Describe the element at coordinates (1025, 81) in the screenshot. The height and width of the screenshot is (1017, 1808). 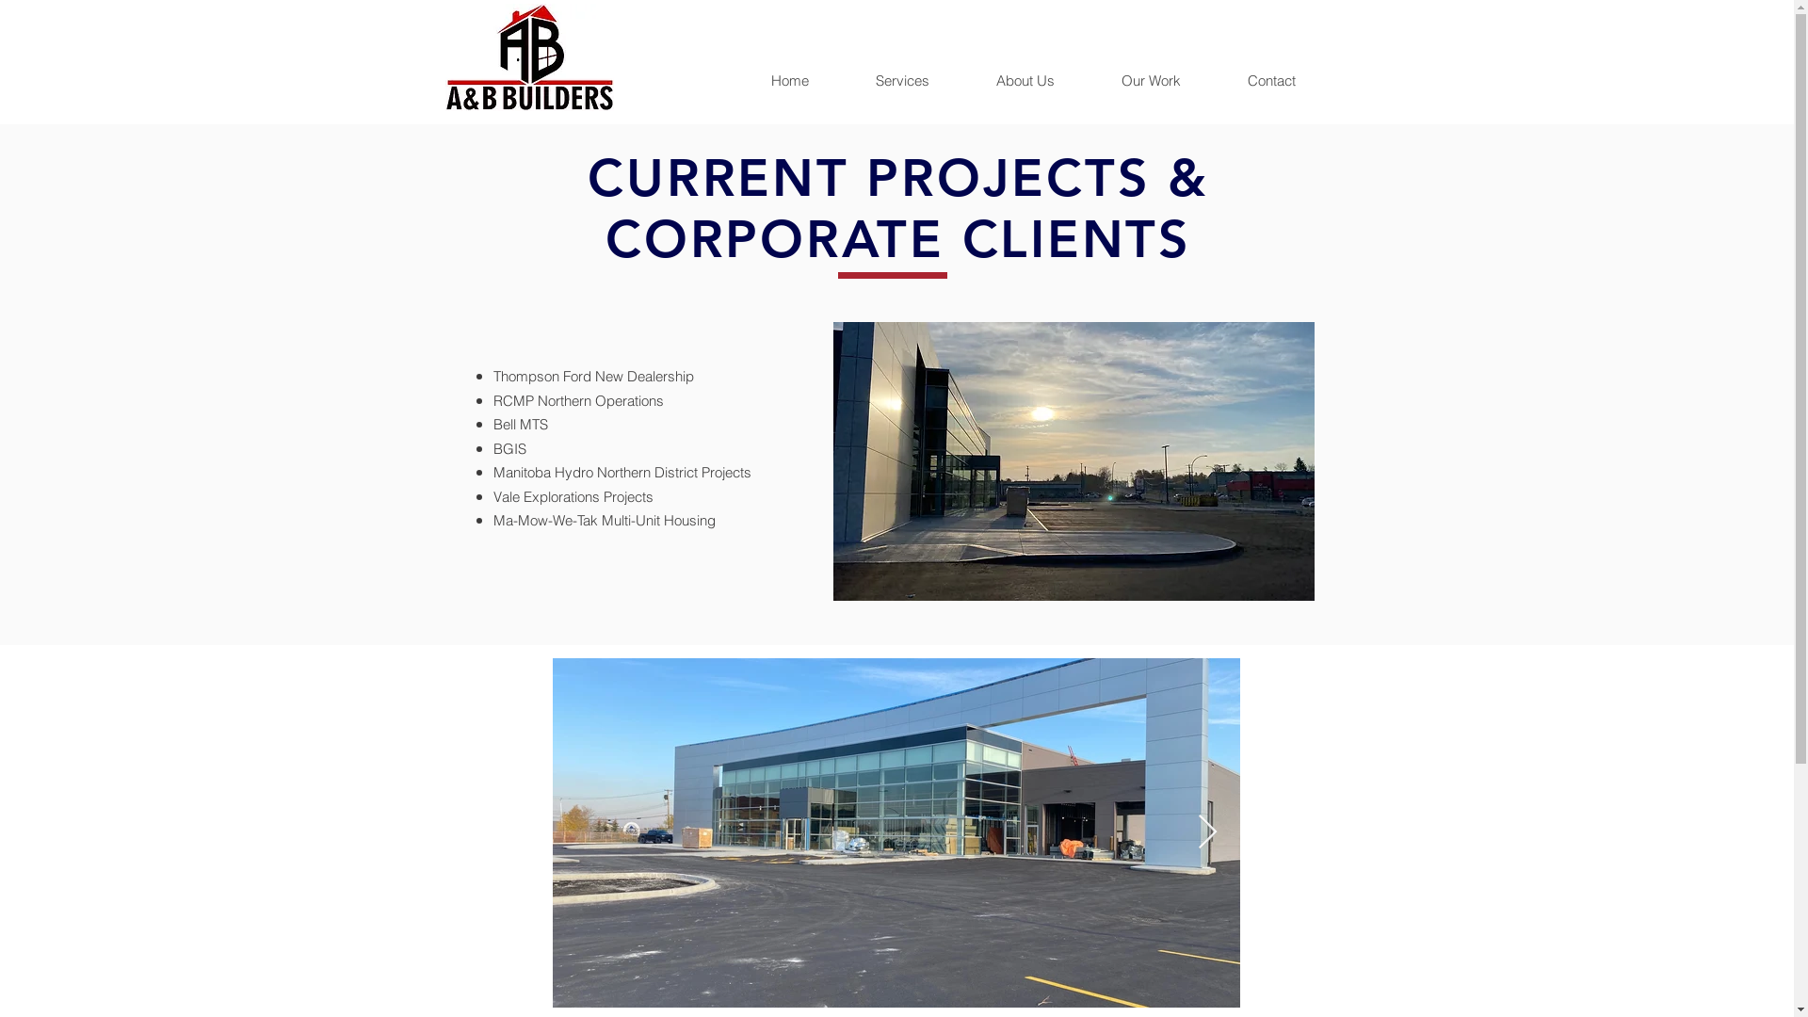
I see `About Us` at that location.